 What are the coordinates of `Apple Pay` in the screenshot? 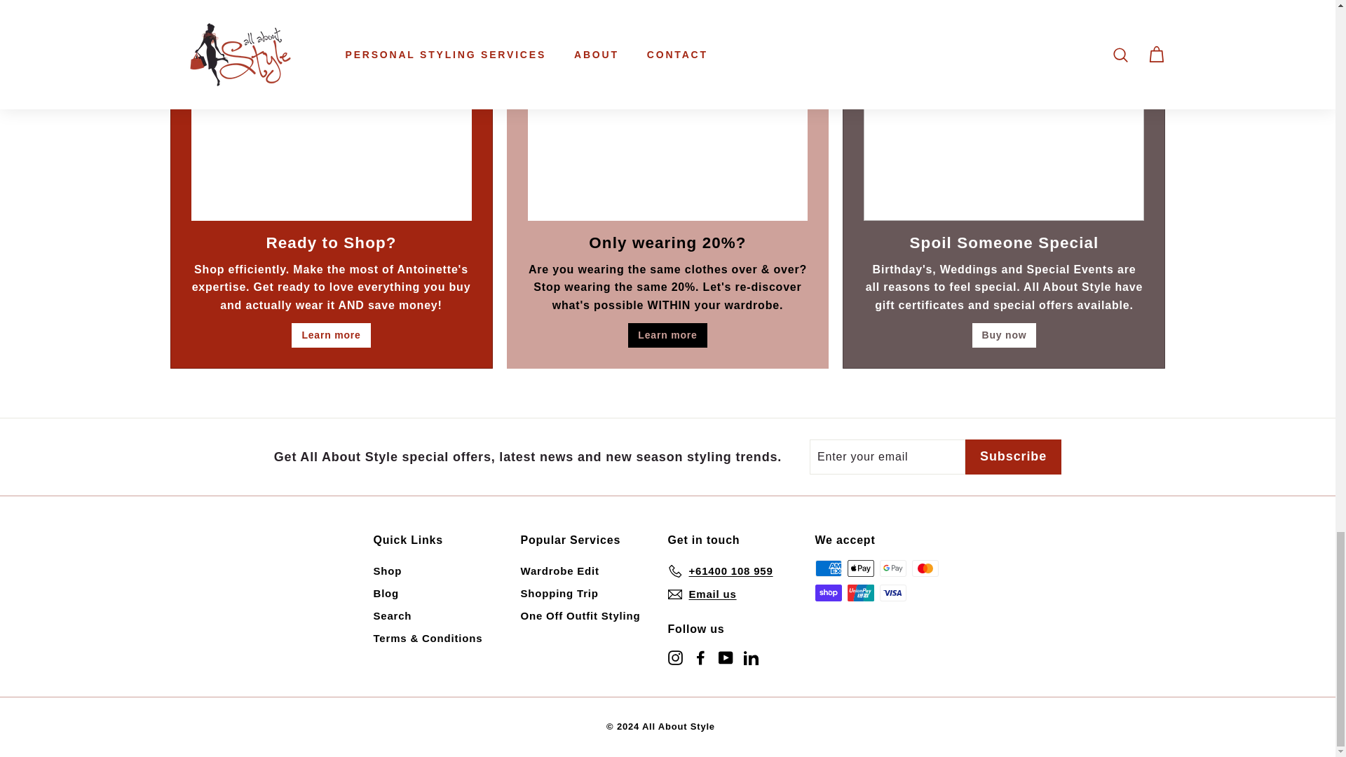 It's located at (859, 568).